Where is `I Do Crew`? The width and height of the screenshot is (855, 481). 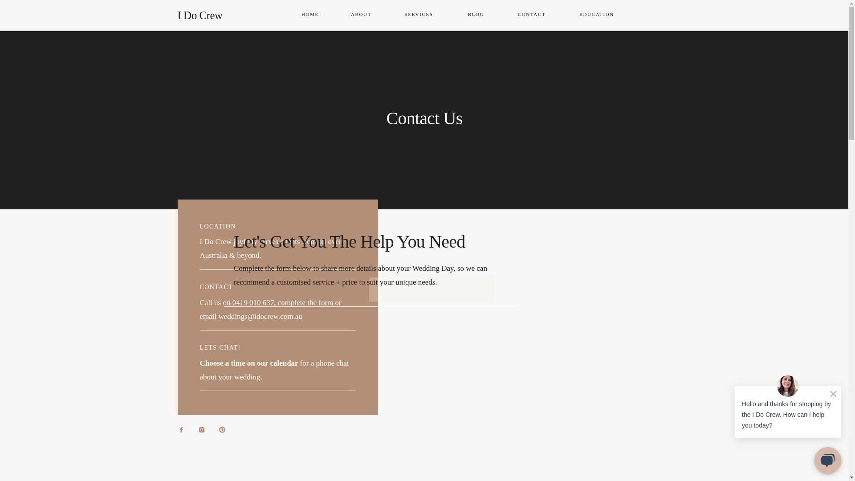 I Do Crew is located at coordinates (221, 16).